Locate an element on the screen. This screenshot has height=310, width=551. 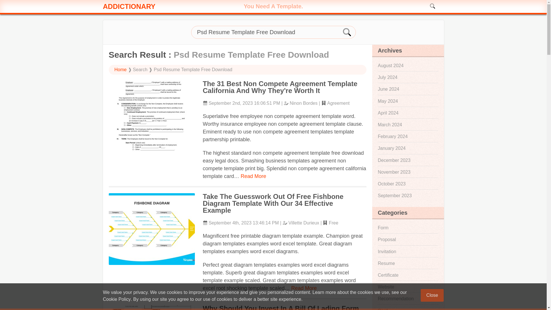
Home is located at coordinates (120, 69).